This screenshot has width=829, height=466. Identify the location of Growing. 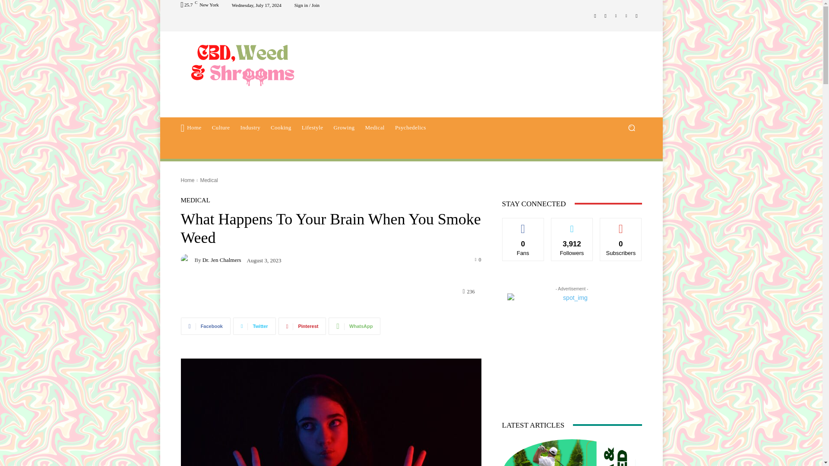
(344, 128).